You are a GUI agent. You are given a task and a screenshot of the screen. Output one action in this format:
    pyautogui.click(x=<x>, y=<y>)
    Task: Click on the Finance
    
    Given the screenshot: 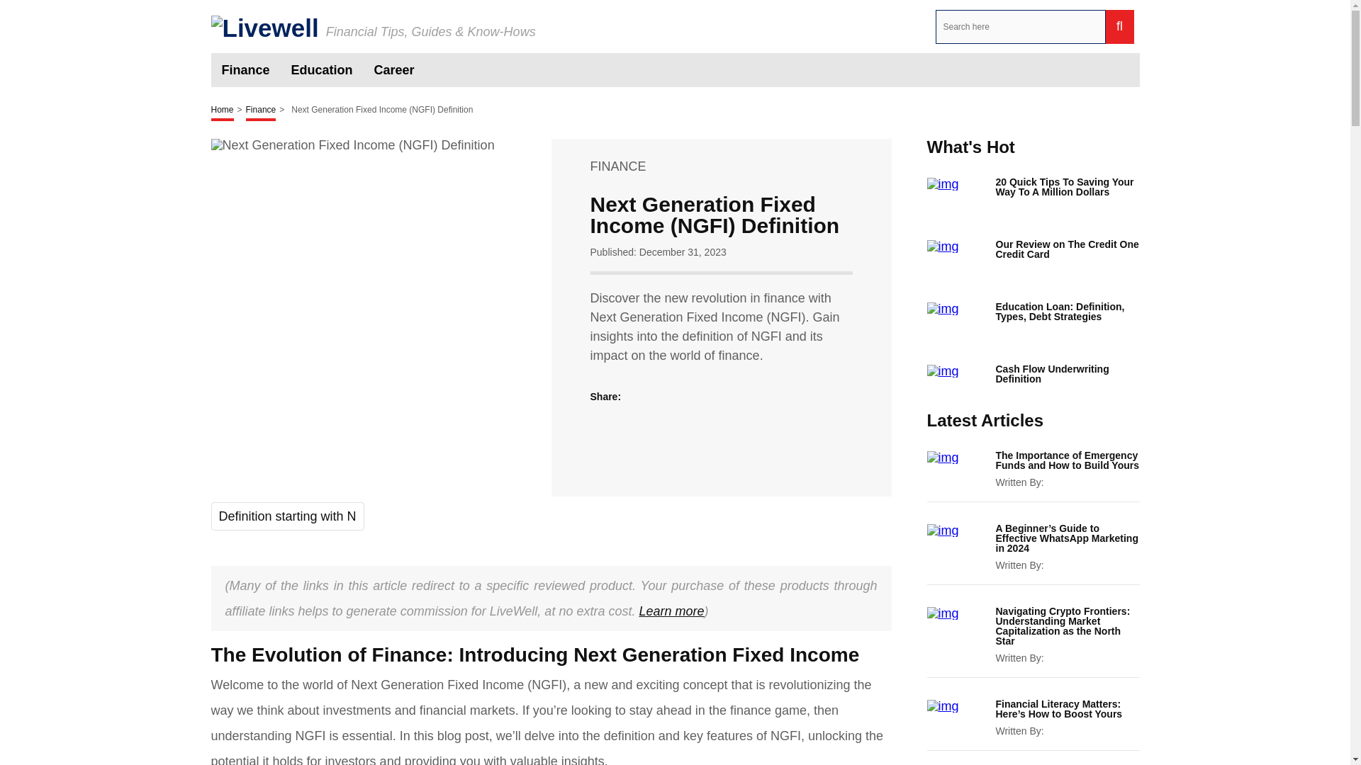 What is the action you would take?
    pyautogui.click(x=261, y=110)
    